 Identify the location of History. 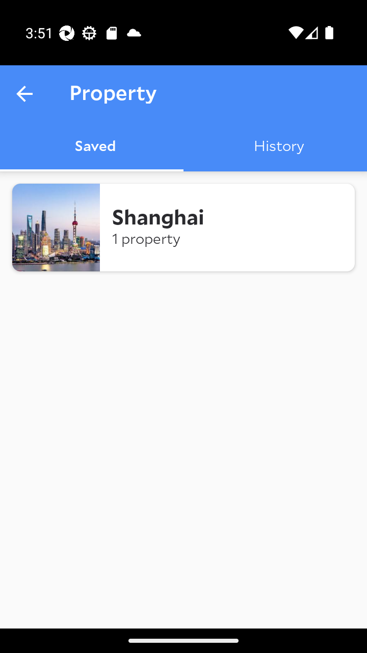
(275, 147).